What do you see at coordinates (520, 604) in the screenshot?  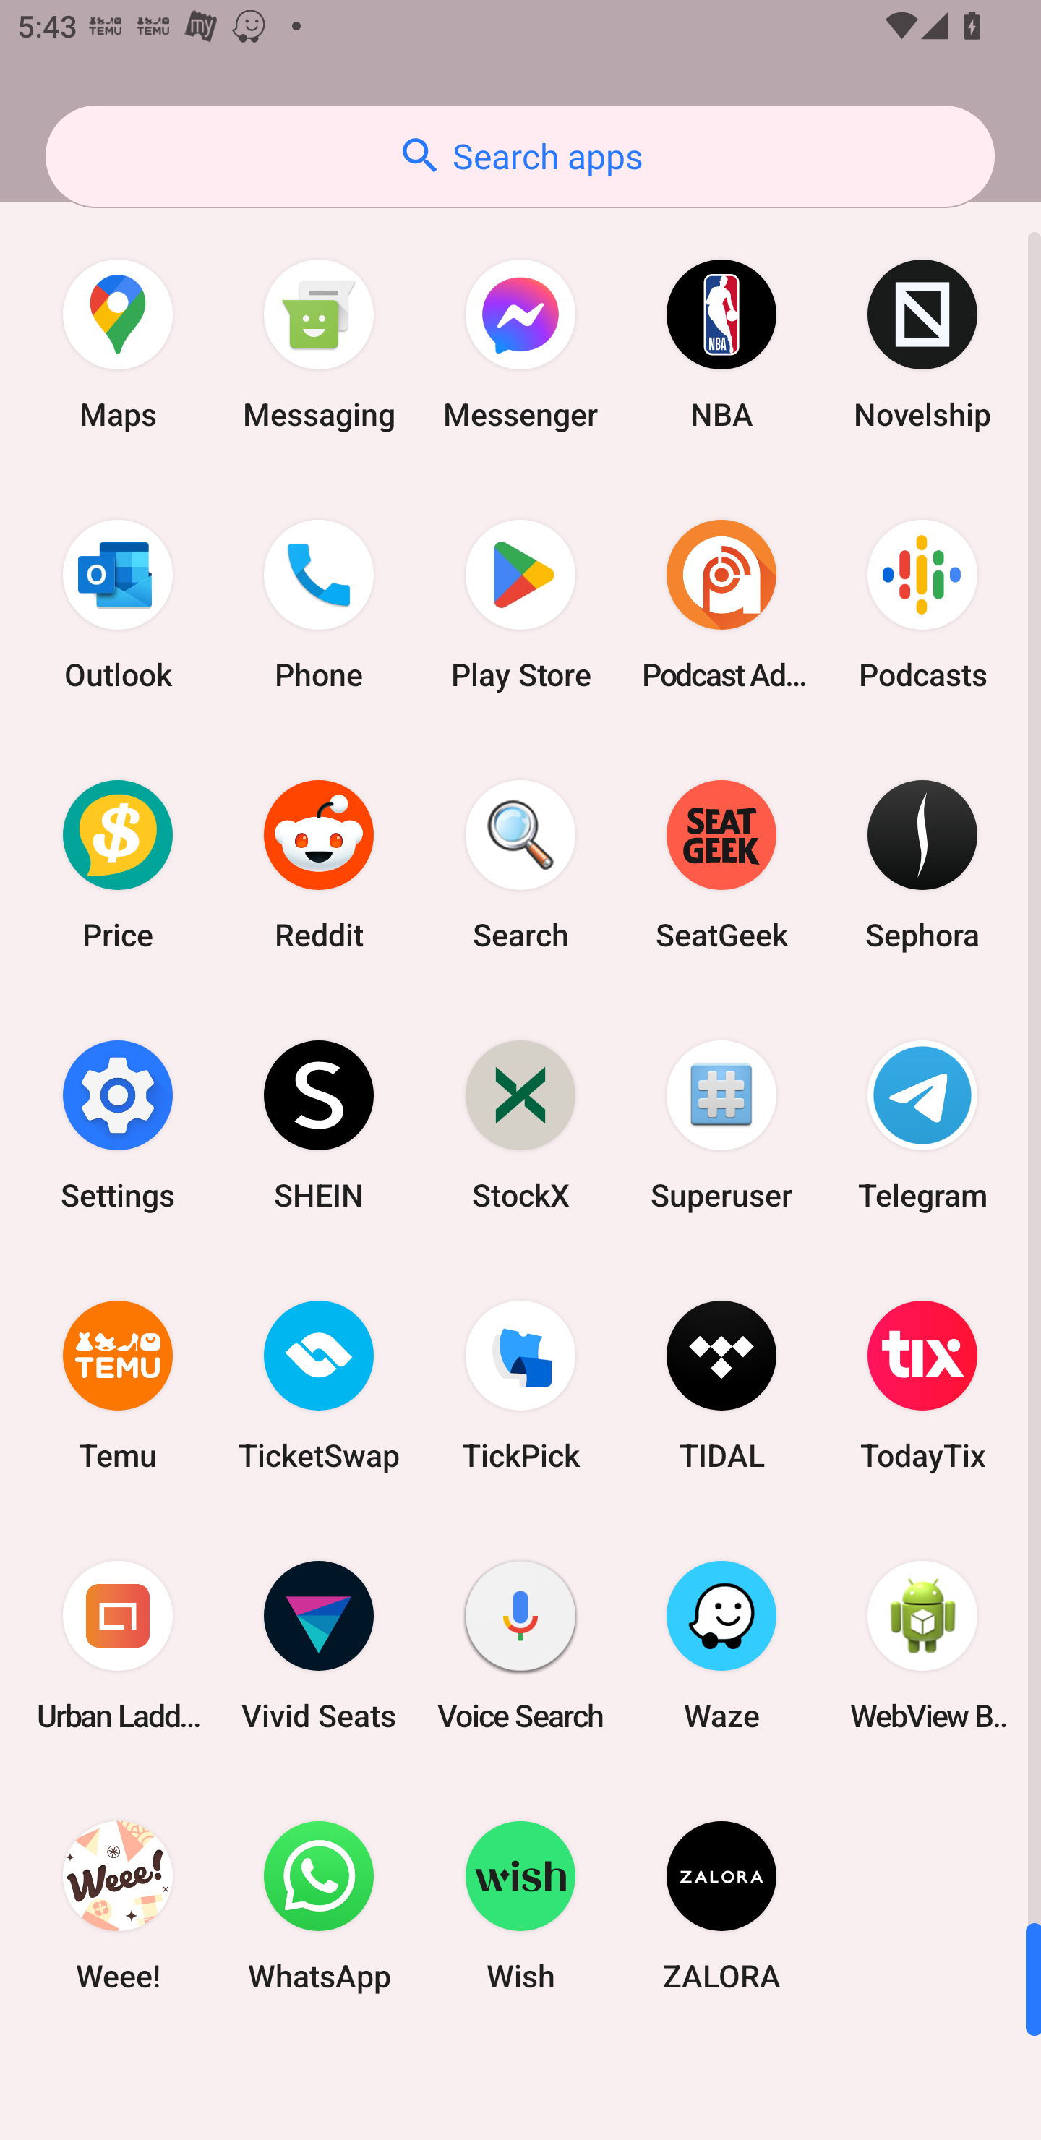 I see `Play Store` at bounding box center [520, 604].